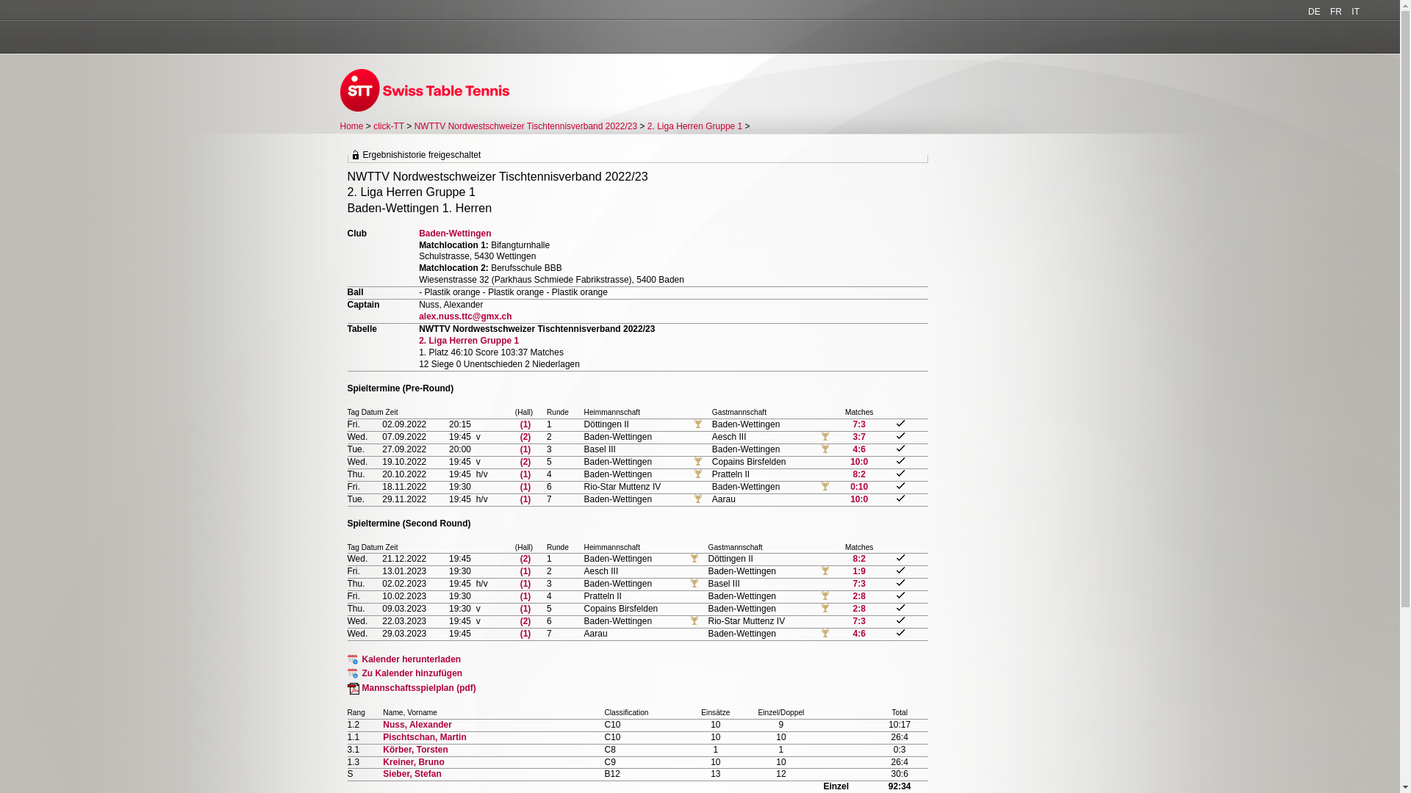 The height and width of the screenshot is (793, 1411). I want to click on 7:3, so click(860, 584).